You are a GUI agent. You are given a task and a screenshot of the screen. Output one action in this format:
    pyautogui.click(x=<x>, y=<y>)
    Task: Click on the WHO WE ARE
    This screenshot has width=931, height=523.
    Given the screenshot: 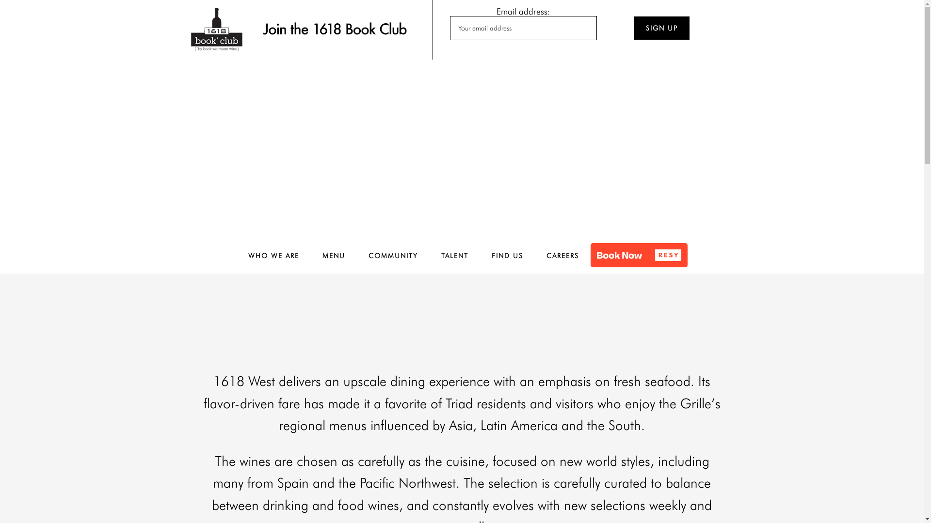 What is the action you would take?
    pyautogui.click(x=273, y=256)
    